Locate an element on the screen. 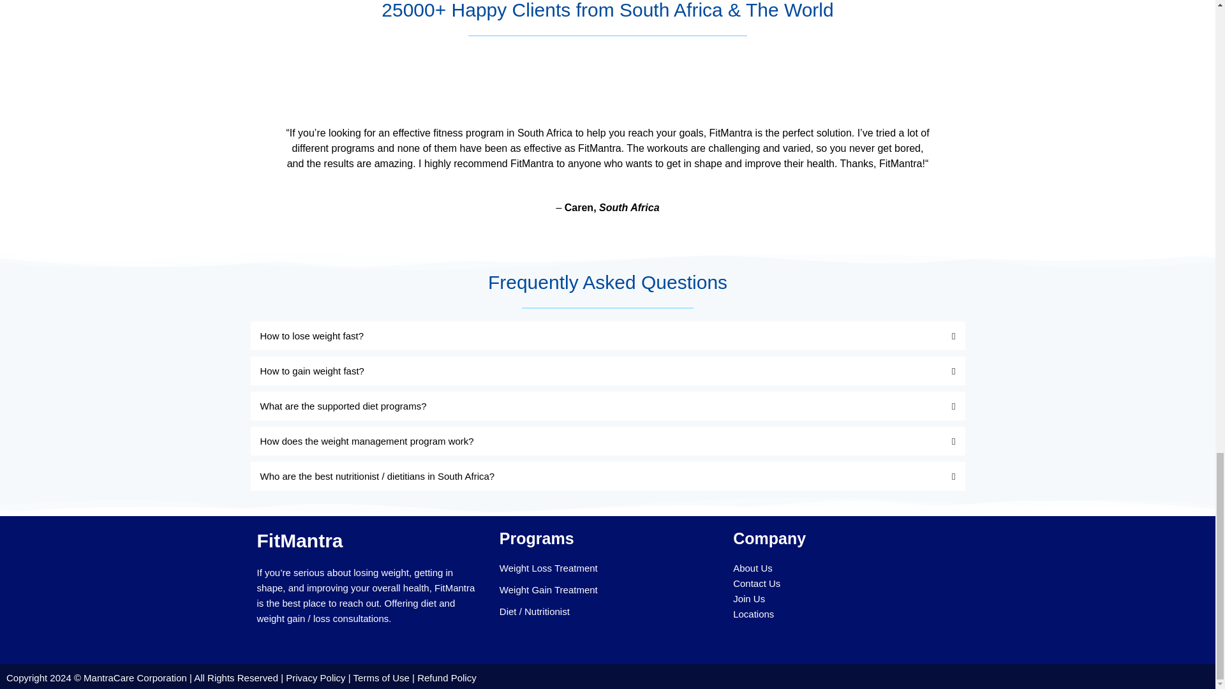  About Us is located at coordinates (753, 568).